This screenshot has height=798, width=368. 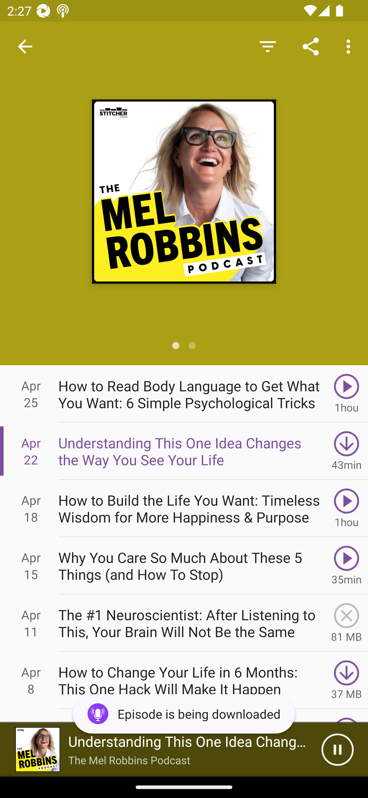 What do you see at coordinates (350, 46) in the screenshot?
I see `More options` at bounding box center [350, 46].